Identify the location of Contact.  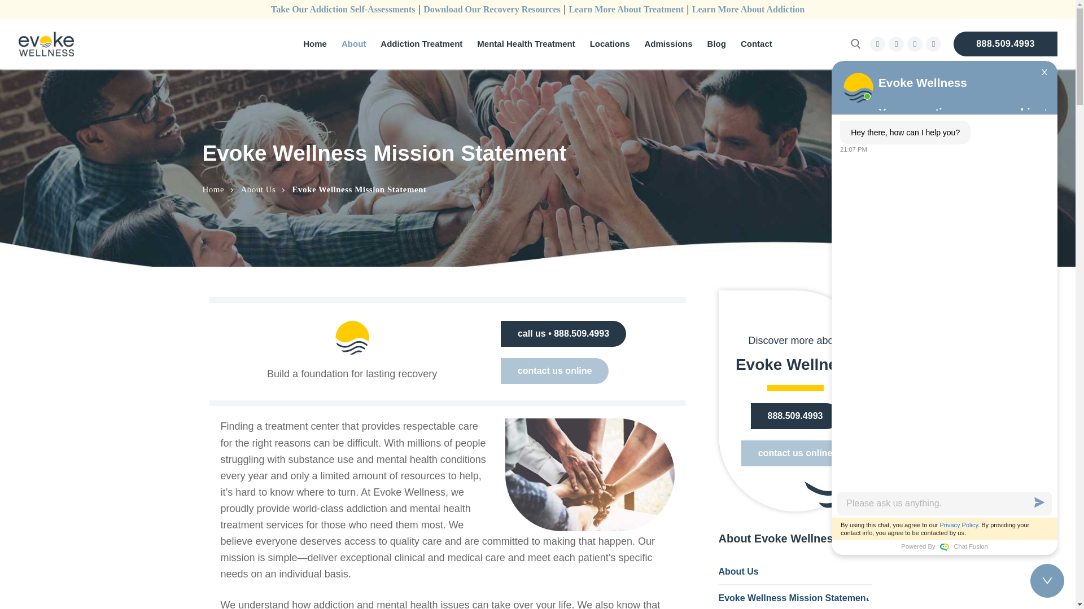
(757, 44).